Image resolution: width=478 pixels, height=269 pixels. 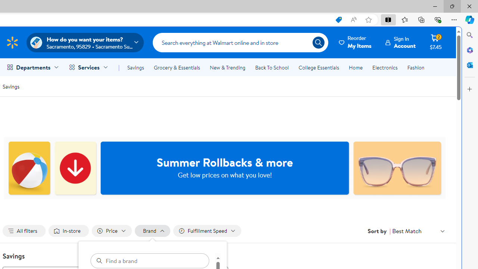 I want to click on Electronics, so click(x=385, y=67).